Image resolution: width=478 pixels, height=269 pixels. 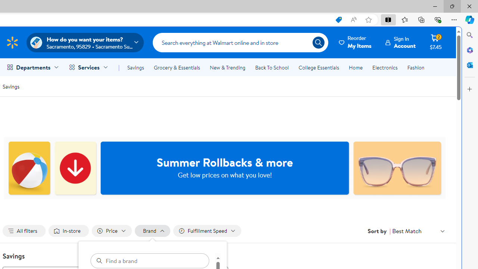 I want to click on Electronics, so click(x=385, y=67).